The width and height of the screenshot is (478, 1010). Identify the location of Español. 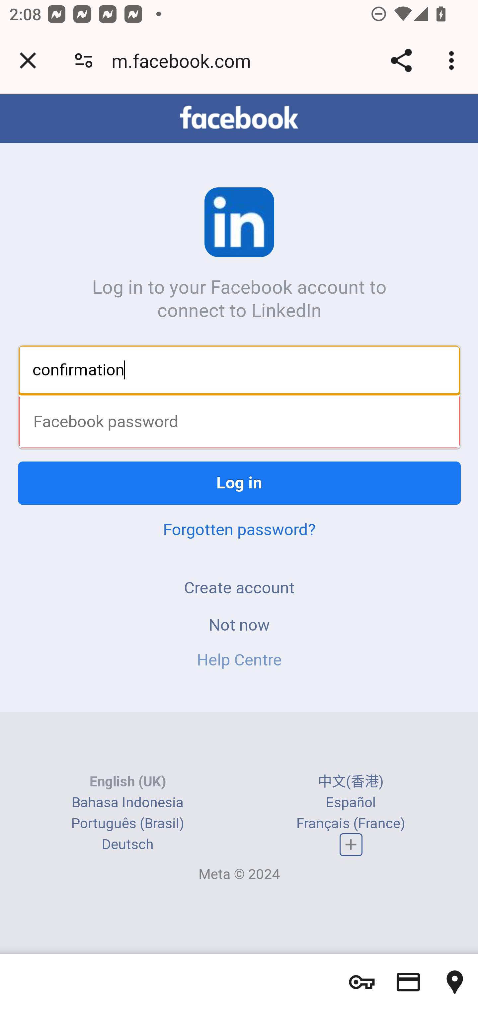
(351, 803).